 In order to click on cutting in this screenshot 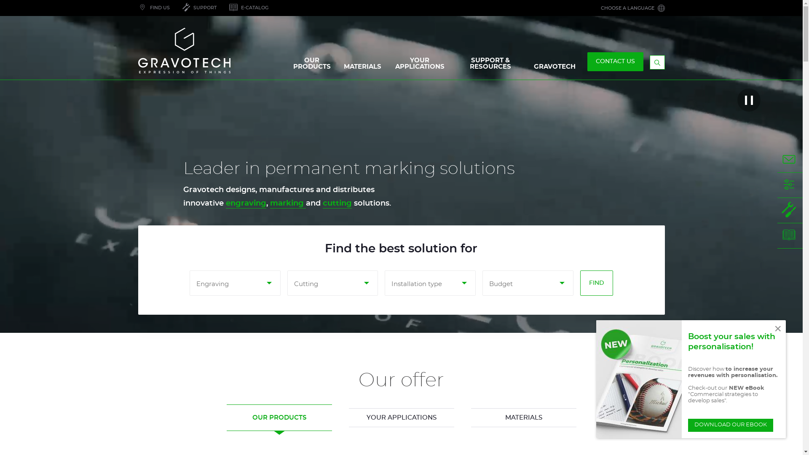, I will do `click(338, 204)`.